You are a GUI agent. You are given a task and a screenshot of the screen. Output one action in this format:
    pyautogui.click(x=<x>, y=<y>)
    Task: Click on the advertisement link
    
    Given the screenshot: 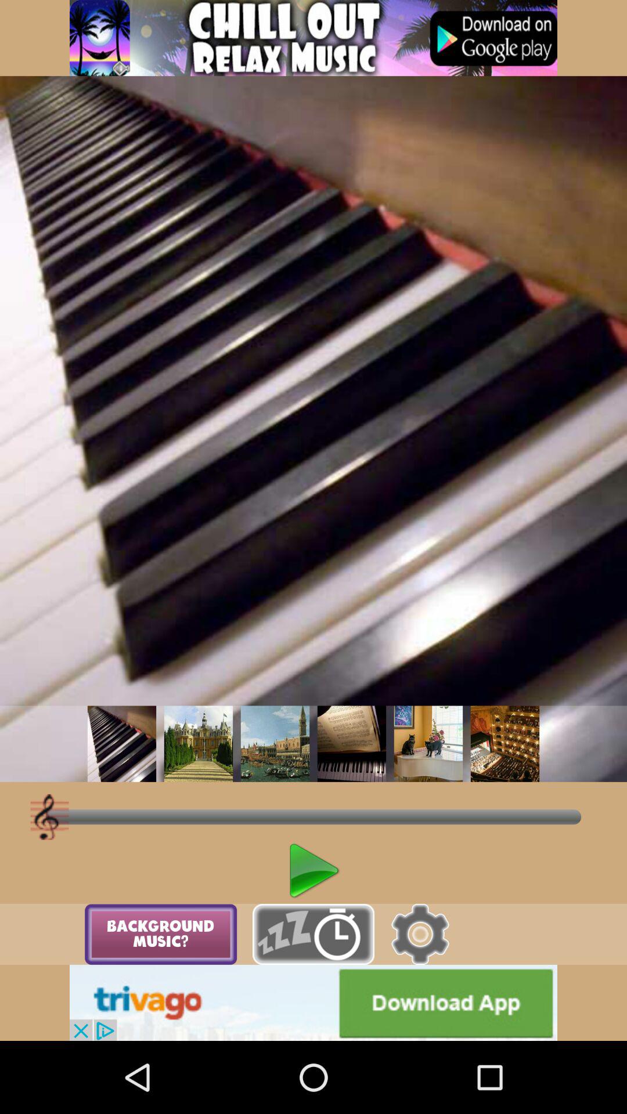 What is the action you would take?
    pyautogui.click(x=313, y=1003)
    